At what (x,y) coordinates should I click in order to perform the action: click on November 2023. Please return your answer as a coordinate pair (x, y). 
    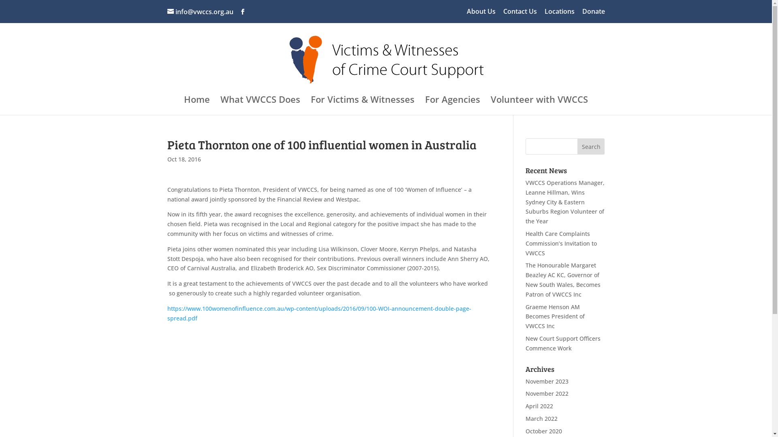
    Looking at the image, I should click on (547, 381).